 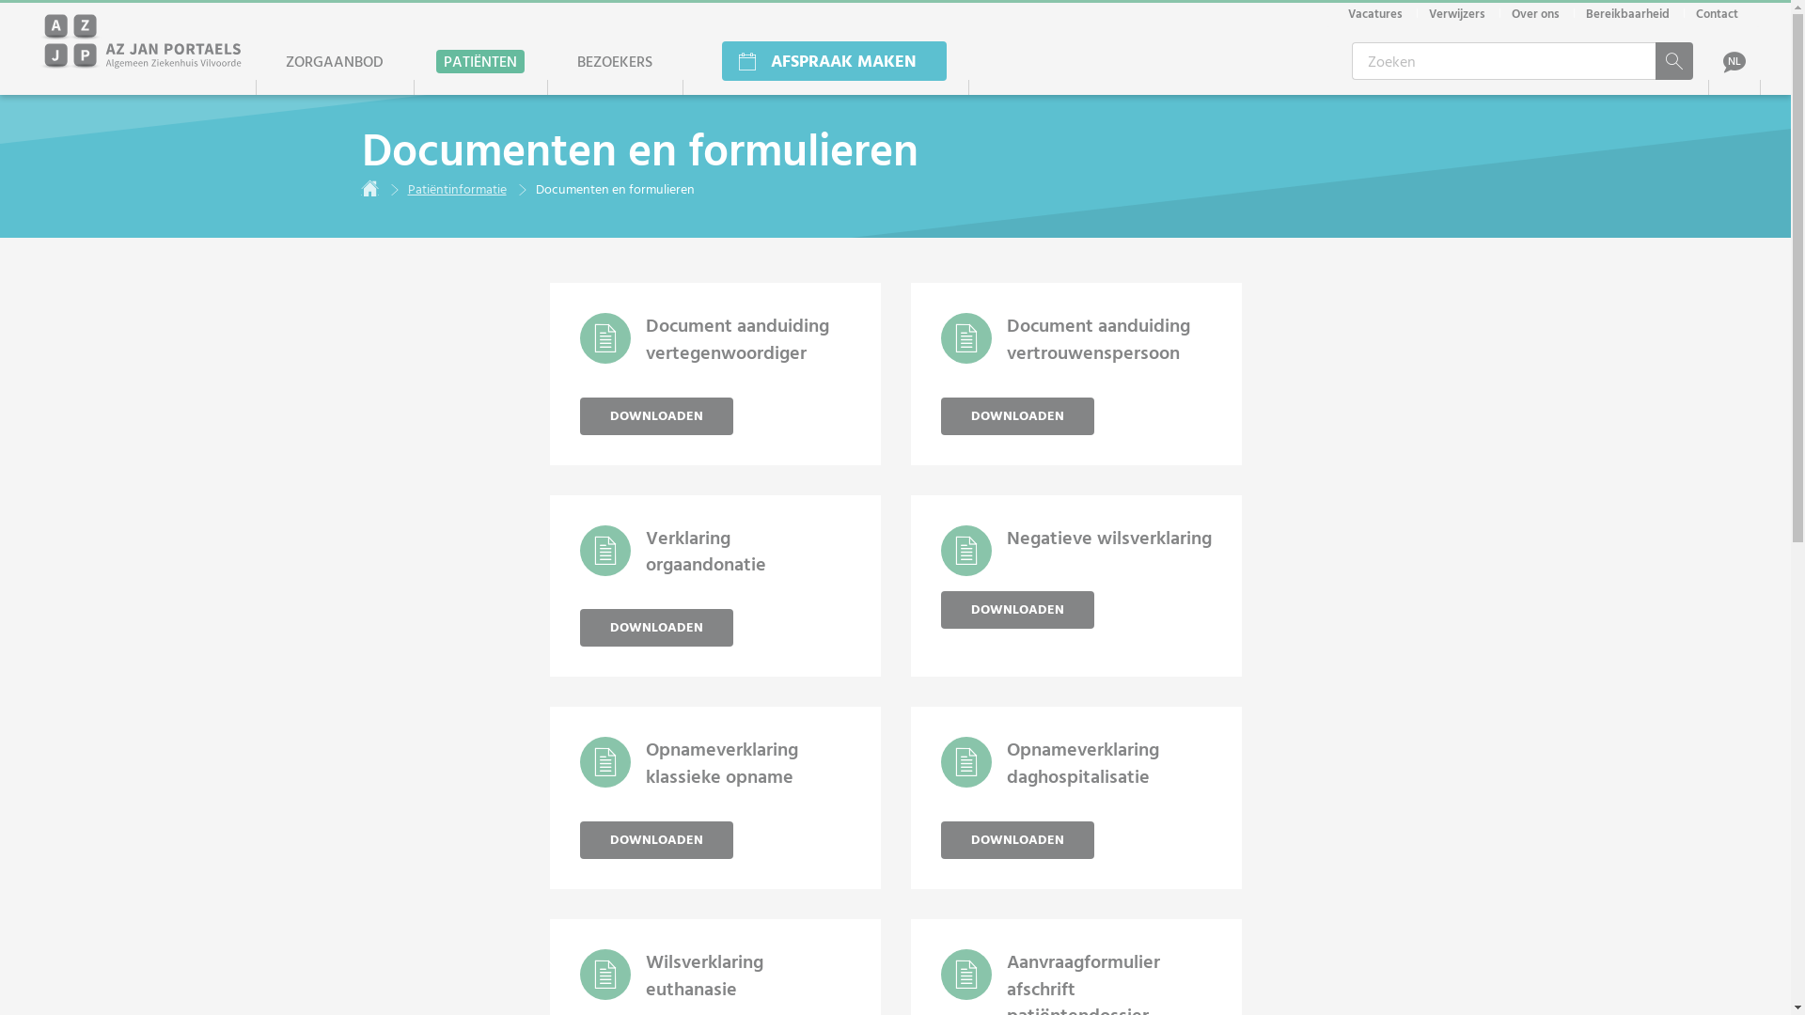 What do you see at coordinates (335, 61) in the screenshot?
I see `ZORGAANBOD` at bounding box center [335, 61].